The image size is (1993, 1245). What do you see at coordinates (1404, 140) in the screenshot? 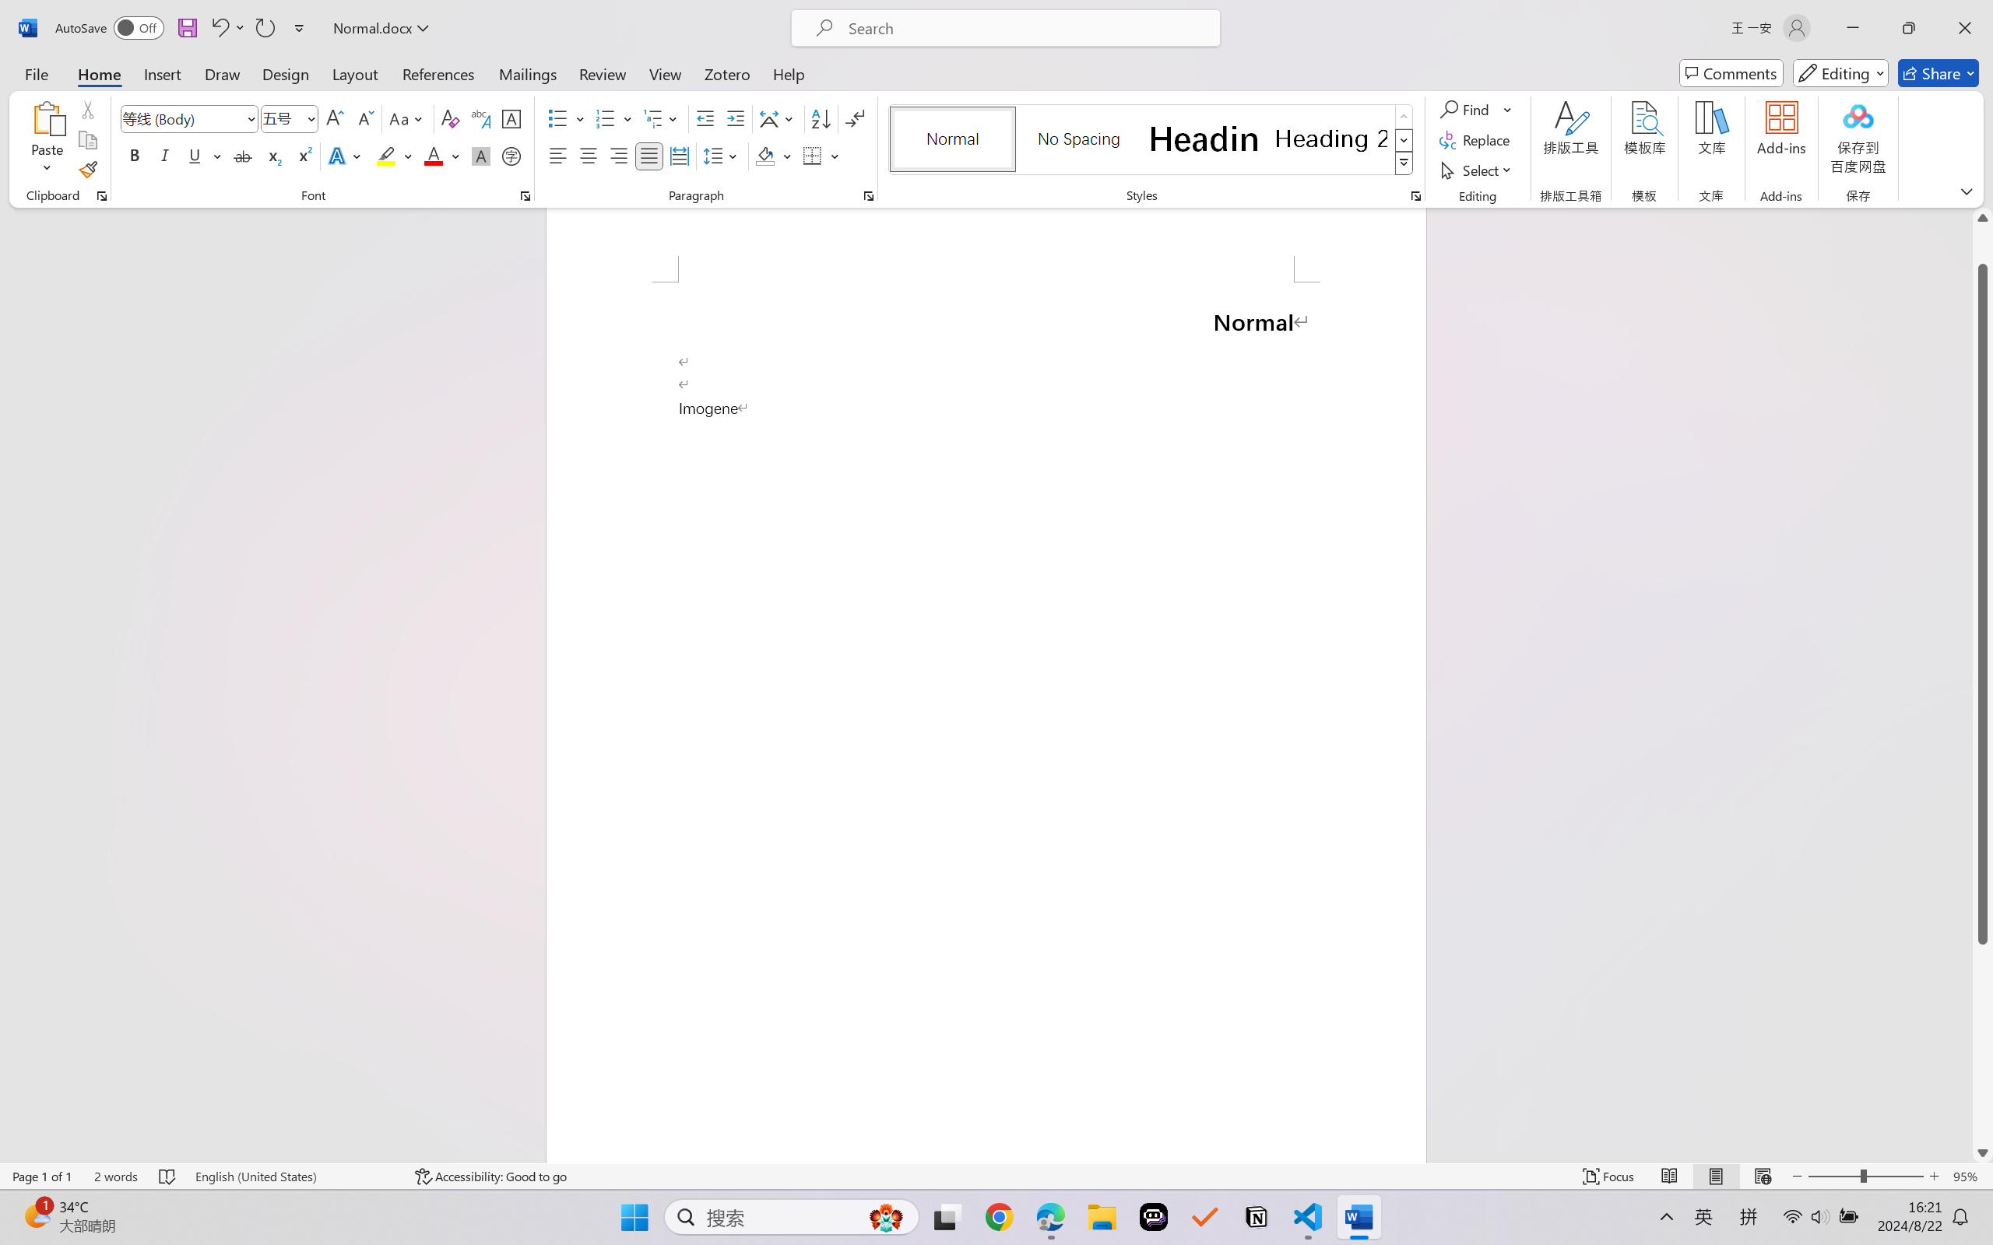
I see `Row Down` at bounding box center [1404, 140].